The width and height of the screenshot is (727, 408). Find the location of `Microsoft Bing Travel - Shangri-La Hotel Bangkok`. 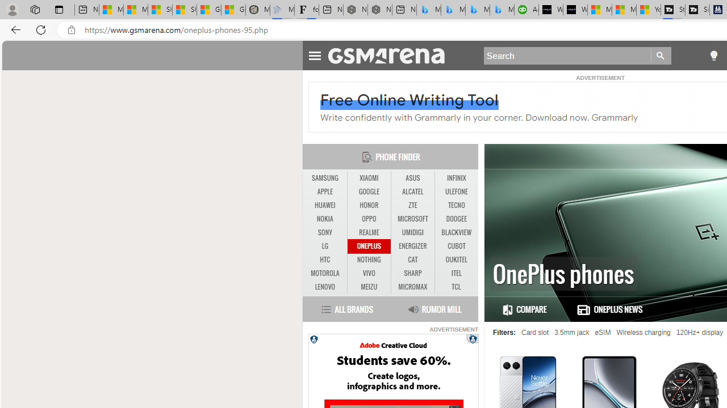

Microsoft Bing Travel - Shangri-La Hotel Bangkok is located at coordinates (502, 10).